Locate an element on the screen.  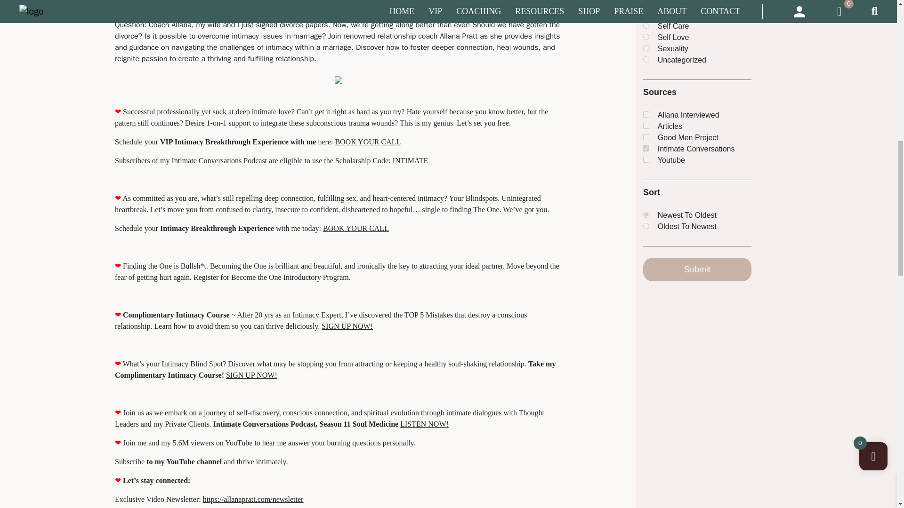
uncategorized is located at coordinates (646, 59).